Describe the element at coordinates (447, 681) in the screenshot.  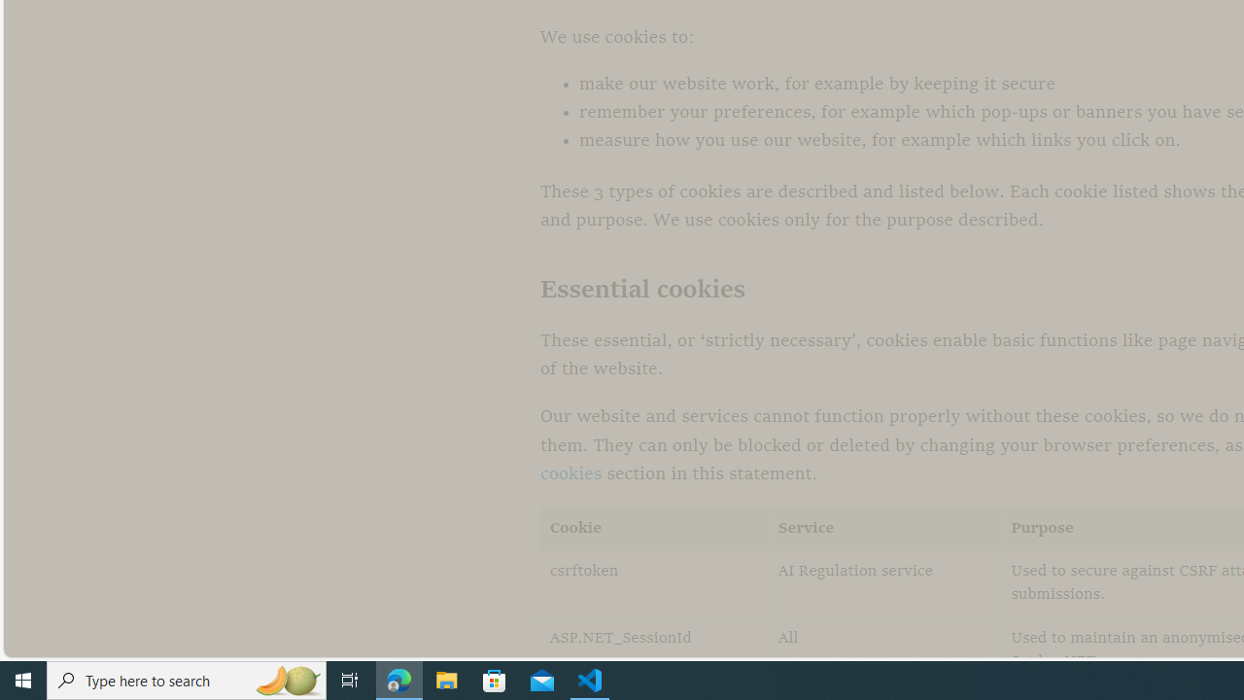
I see `File Explorer` at that location.